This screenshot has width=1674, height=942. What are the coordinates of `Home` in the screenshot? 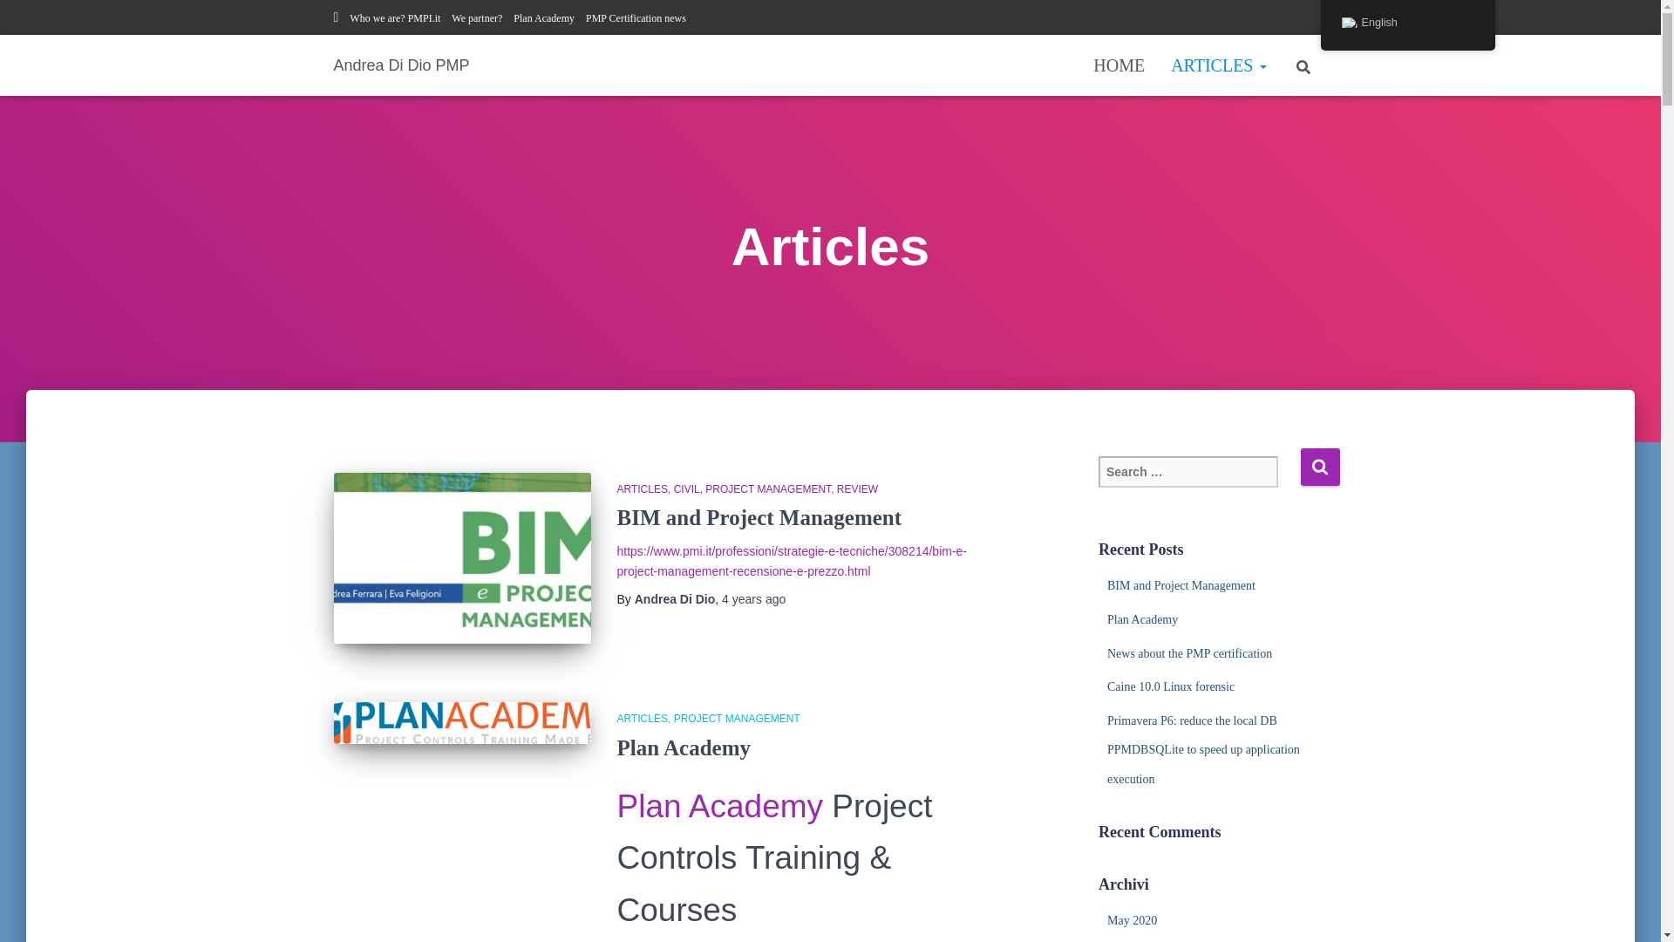 It's located at (1119, 65).